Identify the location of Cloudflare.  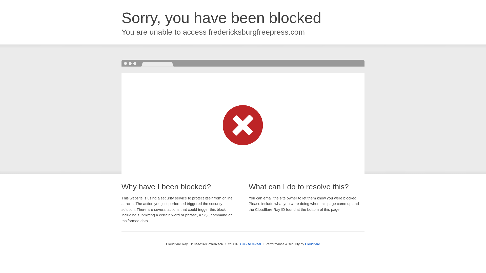
(312, 244).